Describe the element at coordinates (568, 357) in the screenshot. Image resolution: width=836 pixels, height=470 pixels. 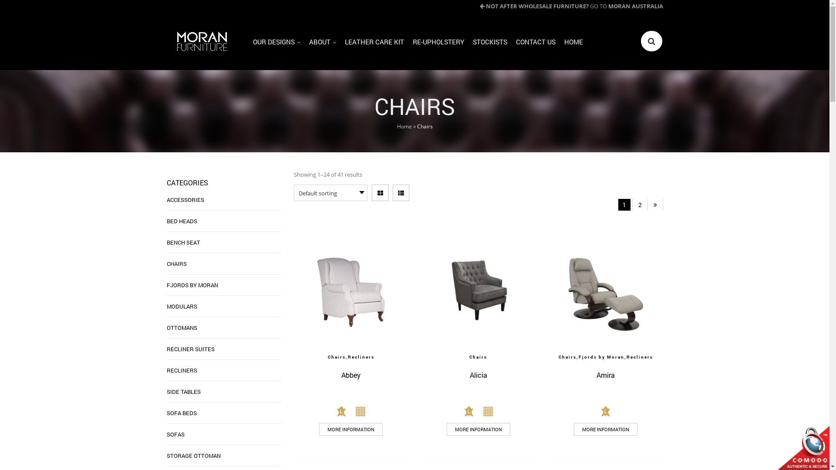
I see `Chairs` at that location.